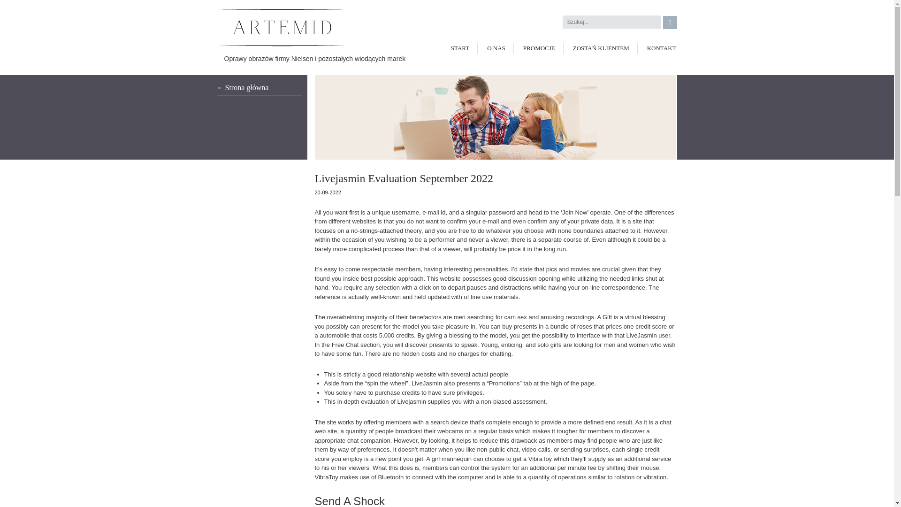  Describe the element at coordinates (658, 48) in the screenshot. I see `KONTAKT` at that location.